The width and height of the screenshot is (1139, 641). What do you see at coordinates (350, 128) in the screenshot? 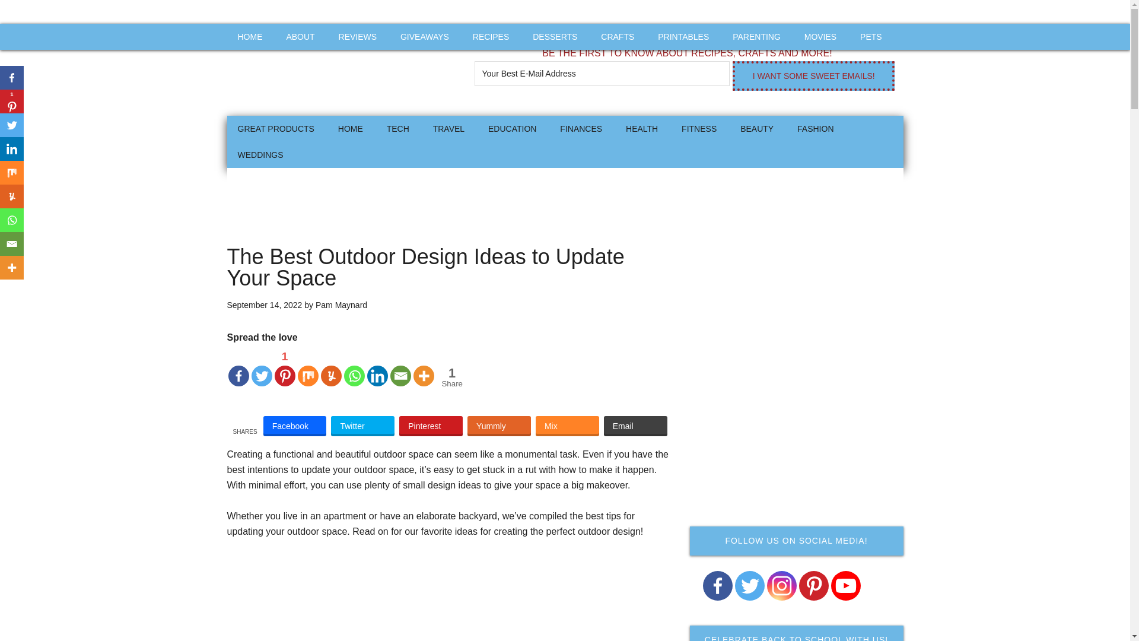
I see `Home` at bounding box center [350, 128].